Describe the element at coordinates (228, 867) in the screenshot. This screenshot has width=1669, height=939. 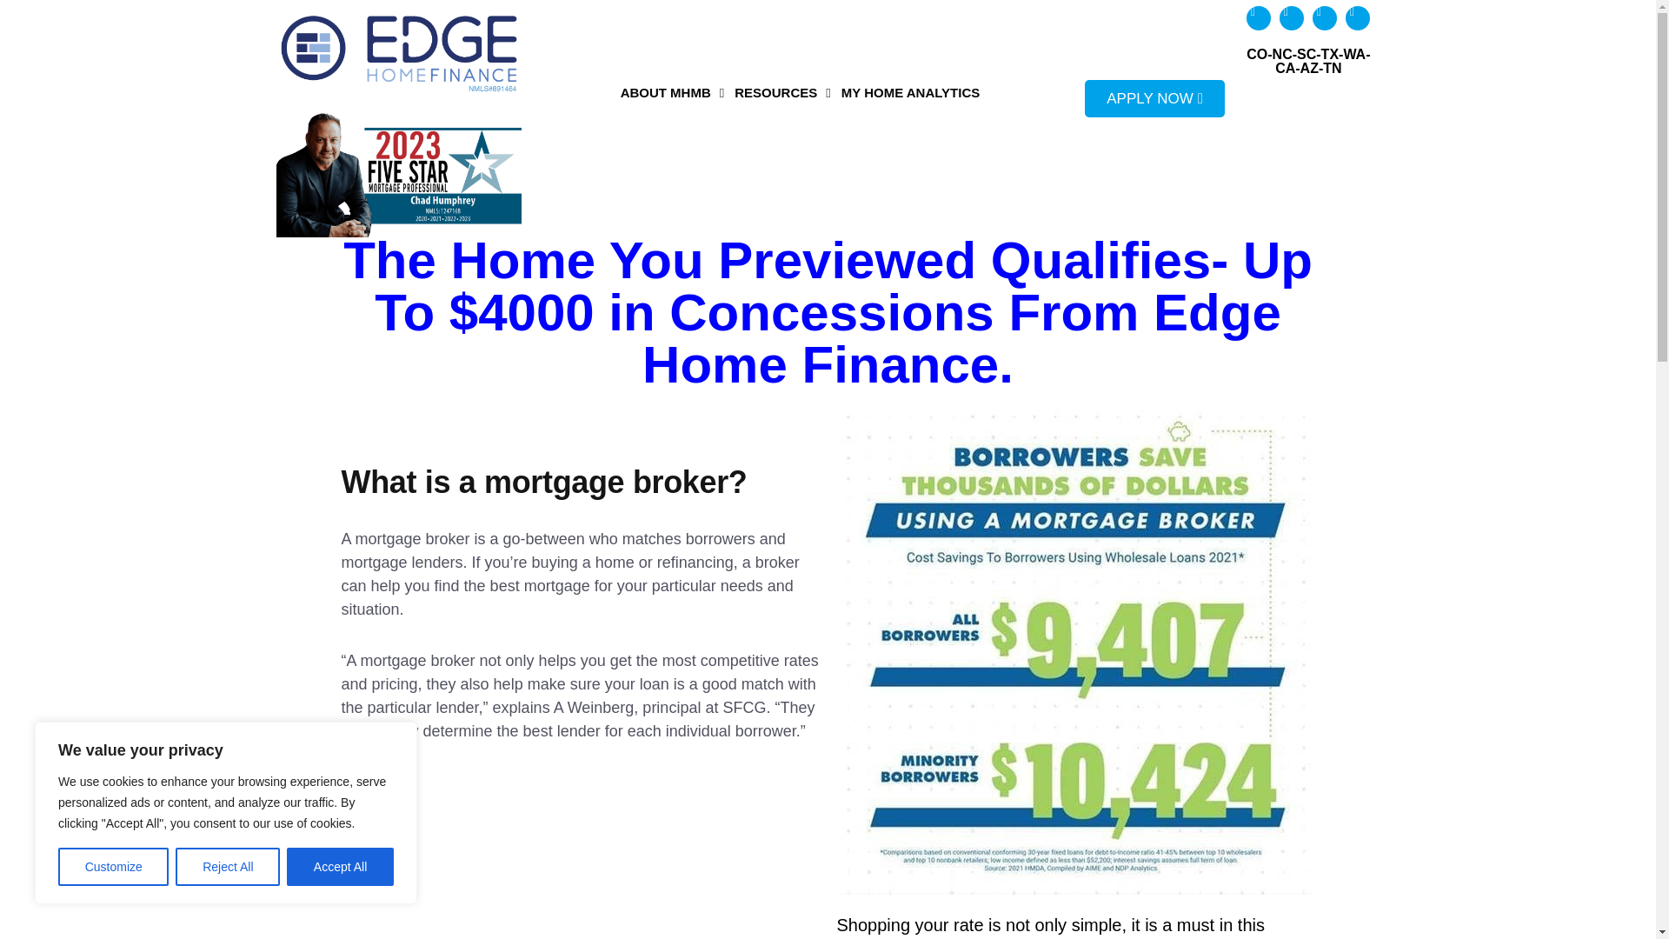
I see `Reject All` at that location.